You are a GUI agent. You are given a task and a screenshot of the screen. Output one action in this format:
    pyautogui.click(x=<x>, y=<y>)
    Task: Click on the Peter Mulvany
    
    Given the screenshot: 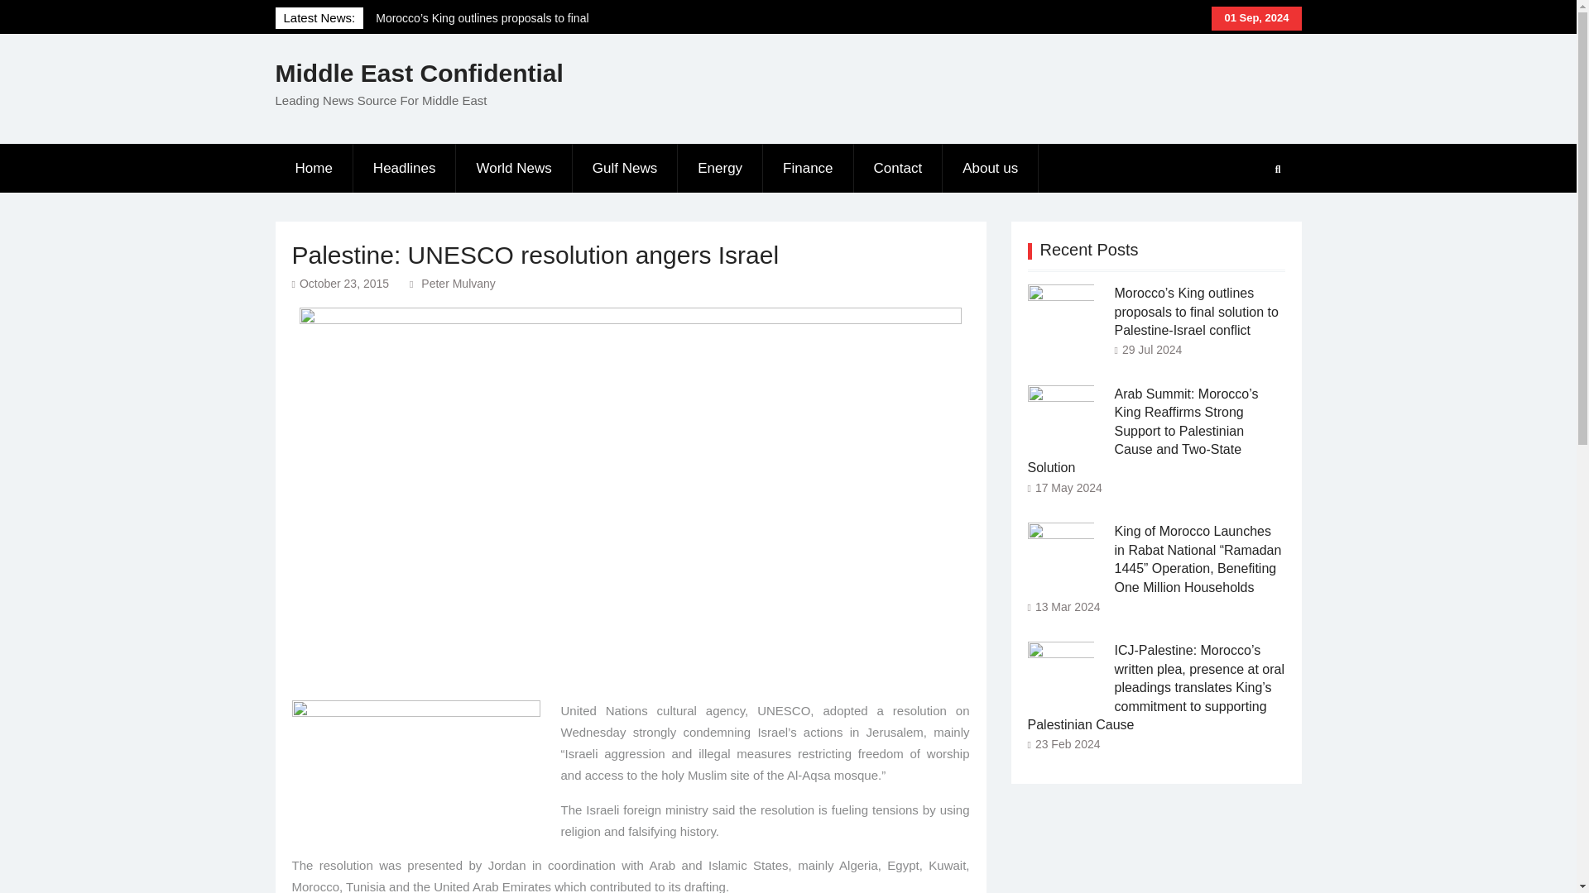 What is the action you would take?
    pyautogui.click(x=457, y=283)
    